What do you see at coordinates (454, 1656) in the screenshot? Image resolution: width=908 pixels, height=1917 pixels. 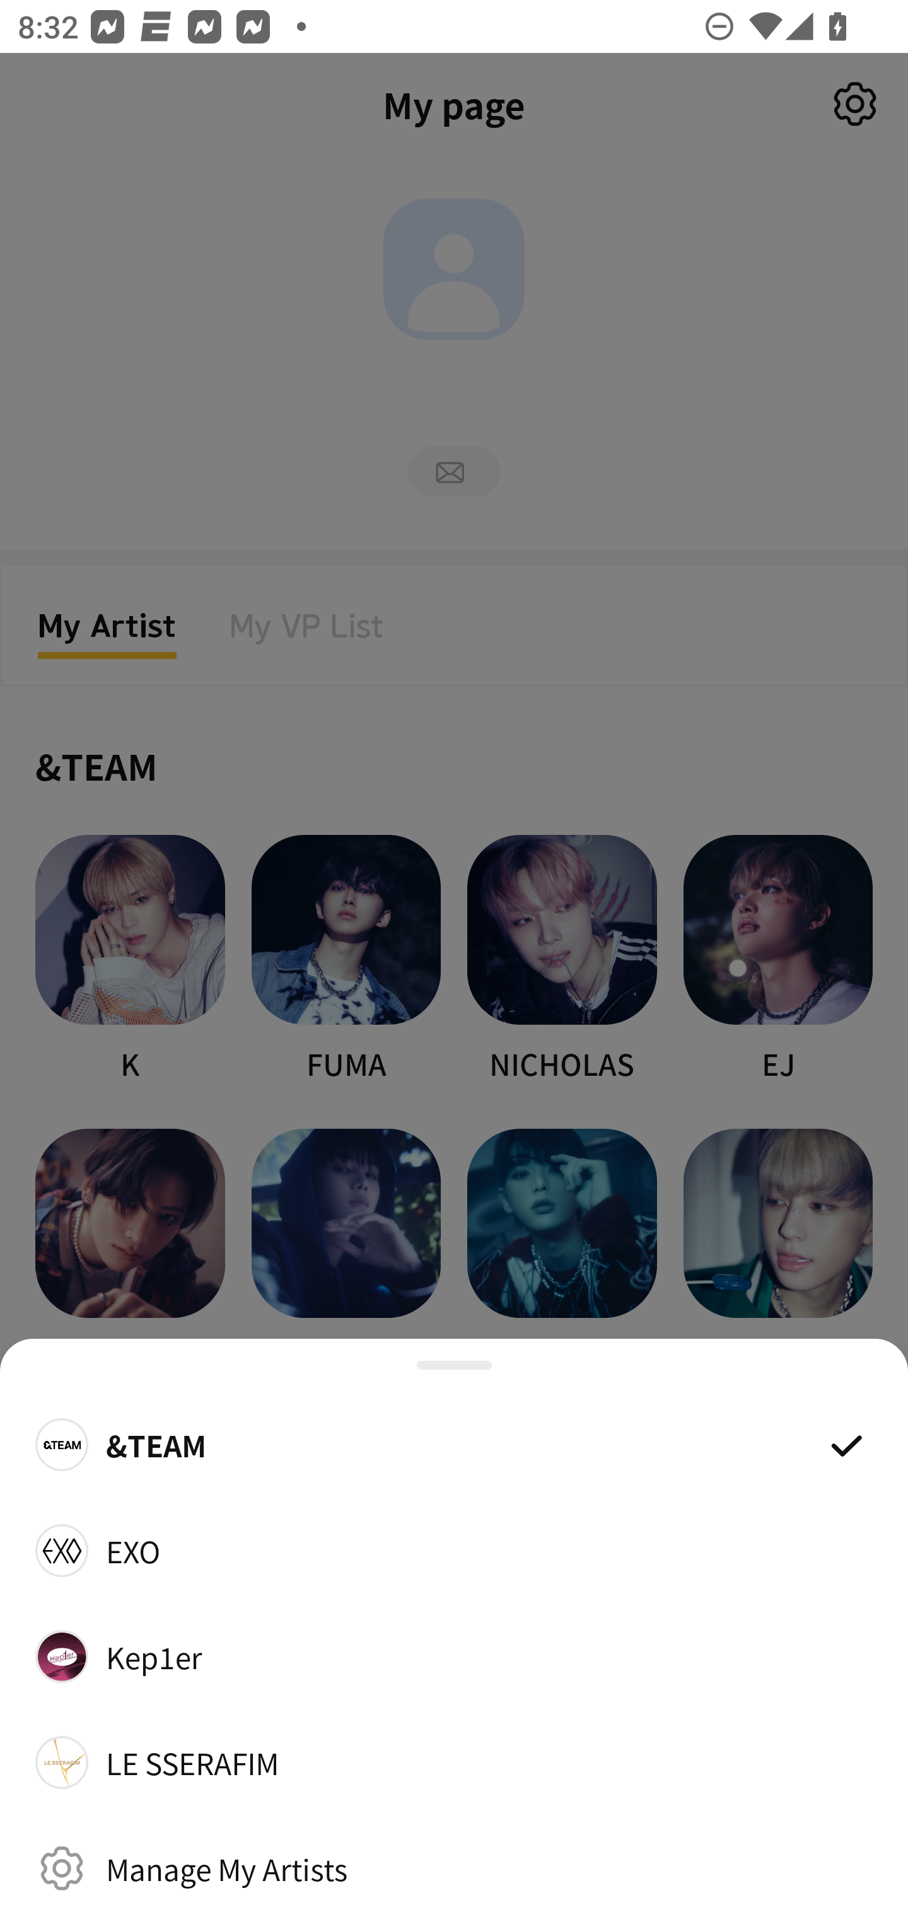 I see `Kep1er` at bounding box center [454, 1656].